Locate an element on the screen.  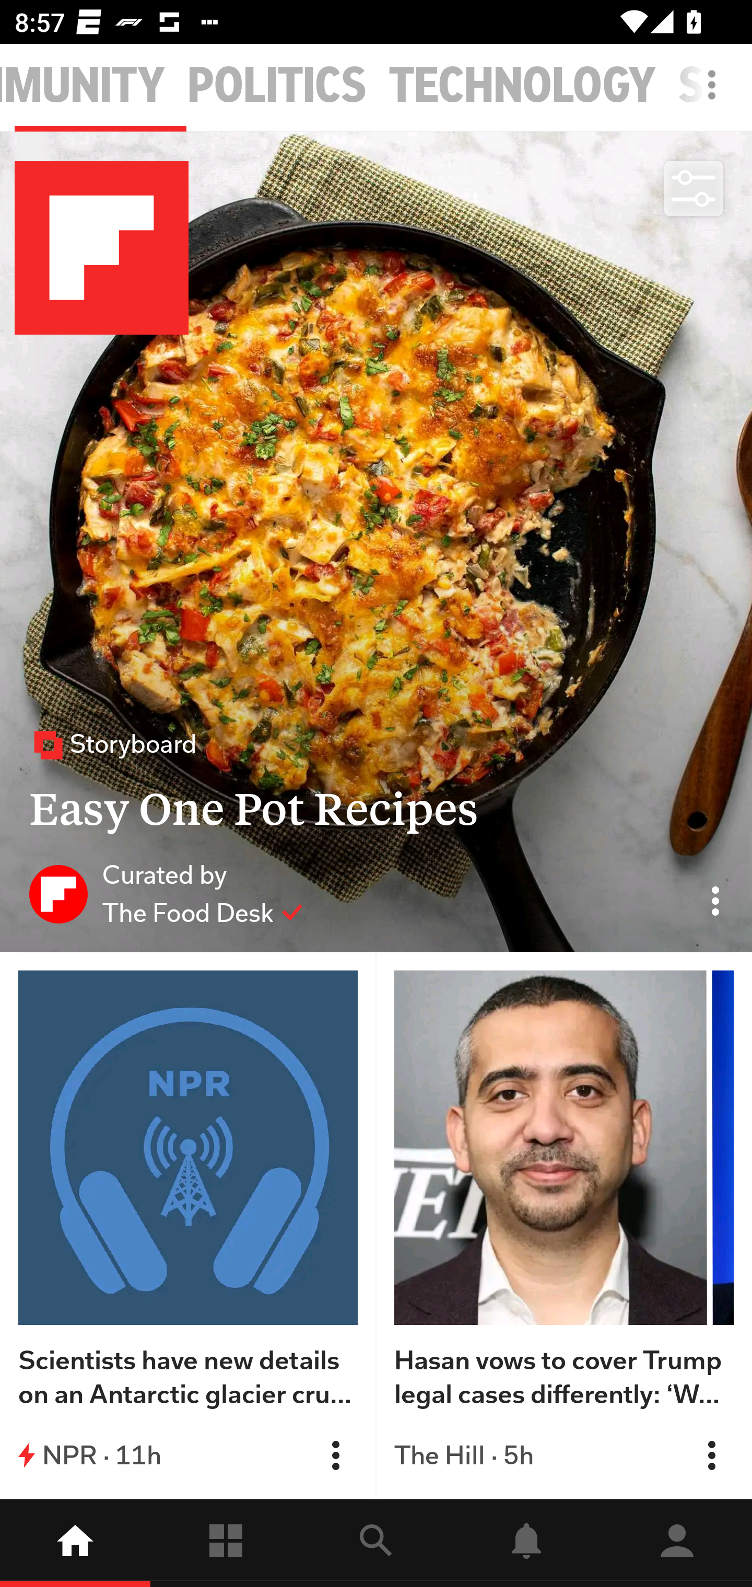
The Hill · 5h Flip into Magazine is located at coordinates (564, 1455).